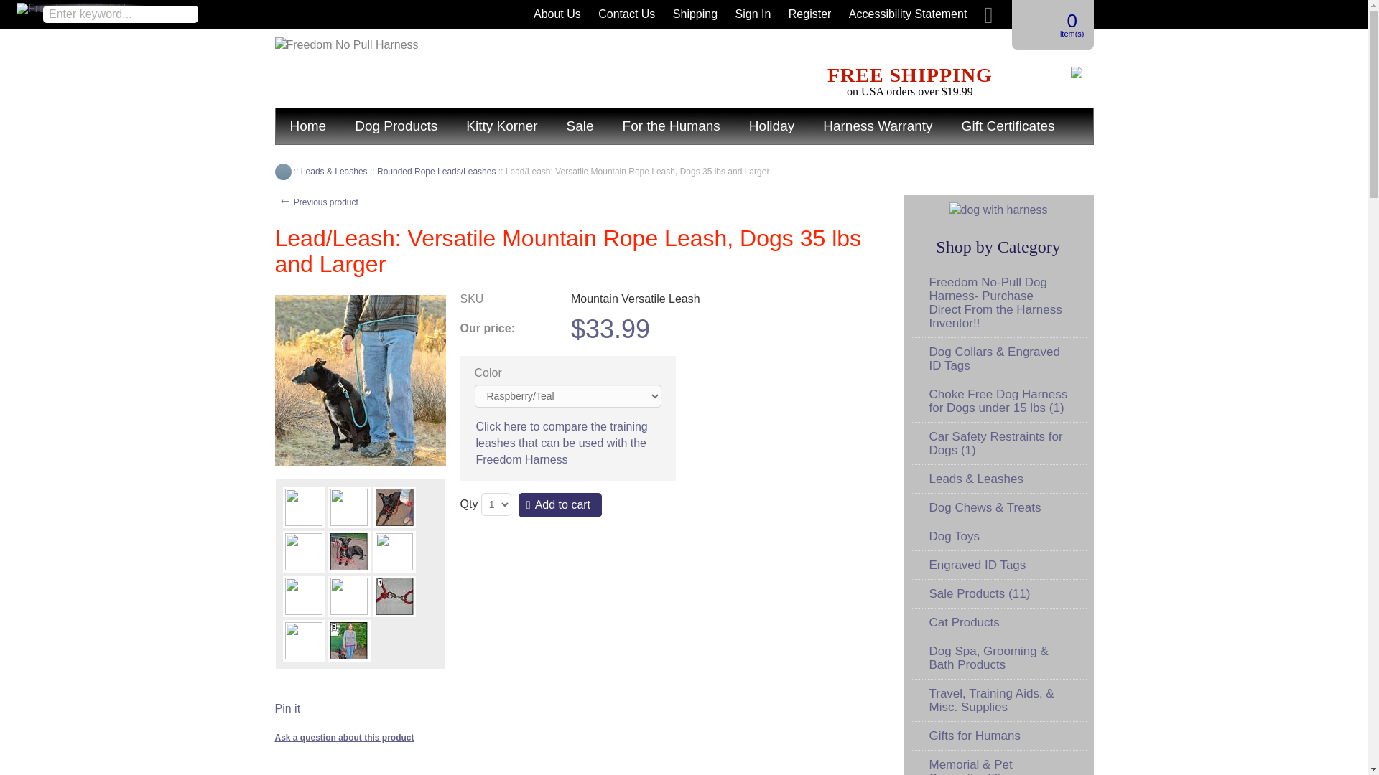 The width and height of the screenshot is (1379, 775). Describe the element at coordinates (308, 126) in the screenshot. I see `Home` at that location.